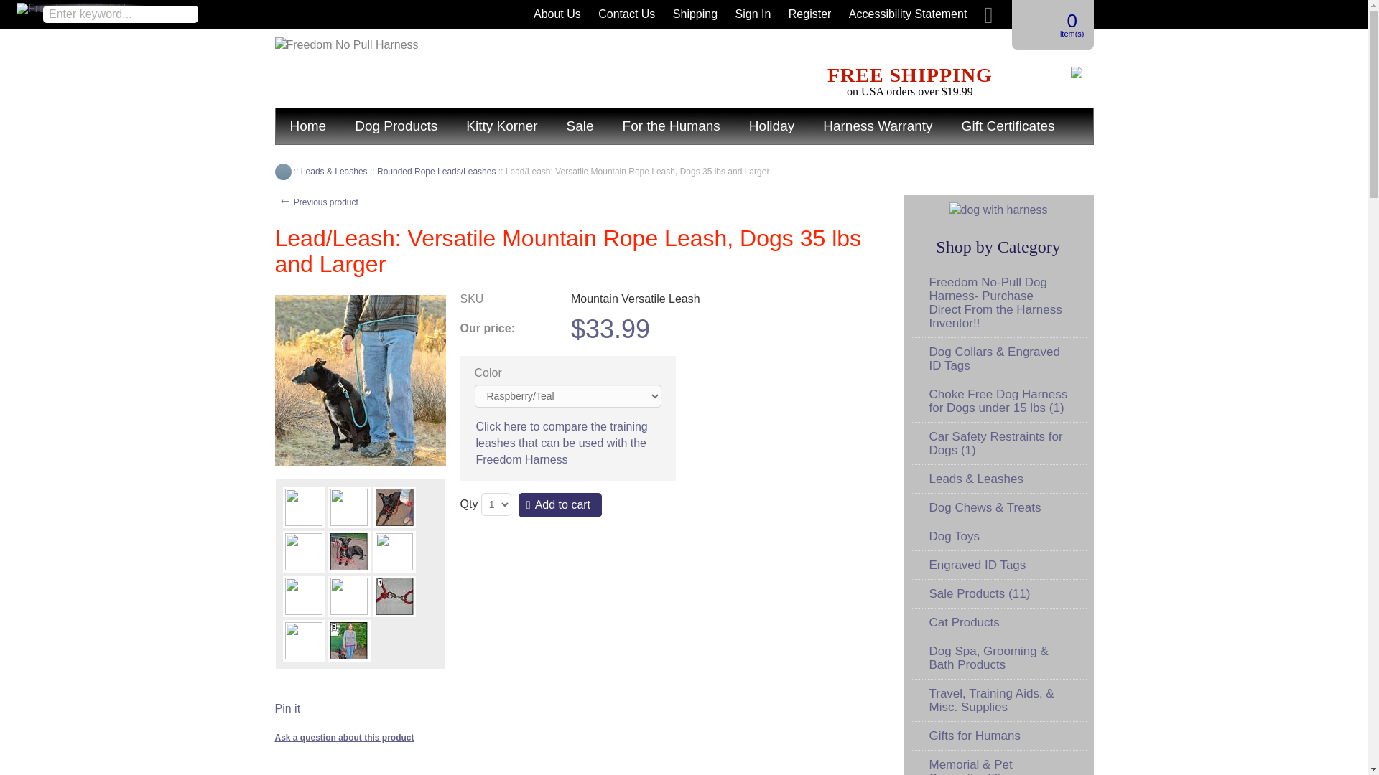 The width and height of the screenshot is (1379, 775). Describe the element at coordinates (308, 126) in the screenshot. I see `Home` at that location.